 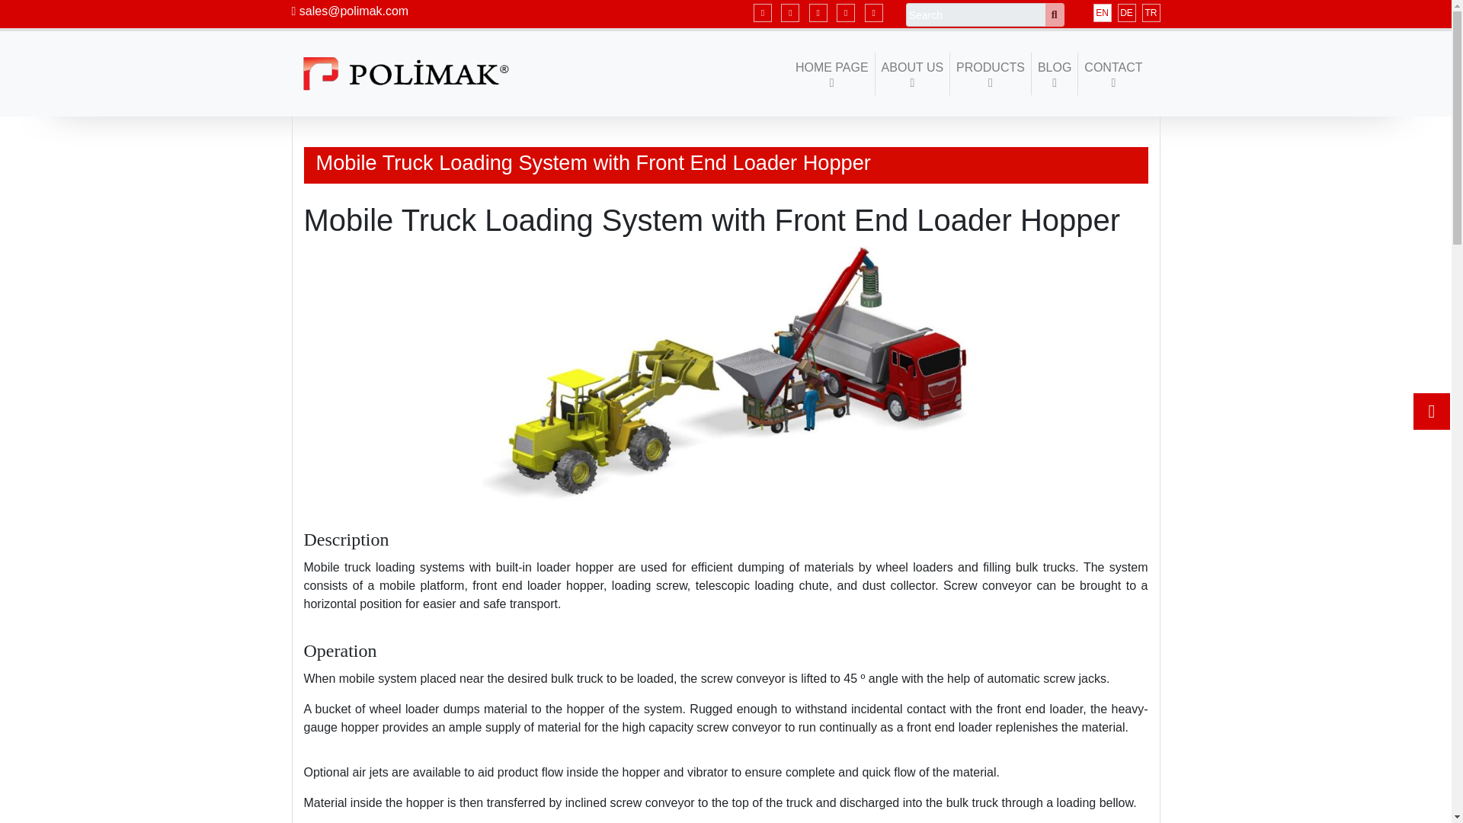 I want to click on CONTACT, so click(x=1113, y=74).